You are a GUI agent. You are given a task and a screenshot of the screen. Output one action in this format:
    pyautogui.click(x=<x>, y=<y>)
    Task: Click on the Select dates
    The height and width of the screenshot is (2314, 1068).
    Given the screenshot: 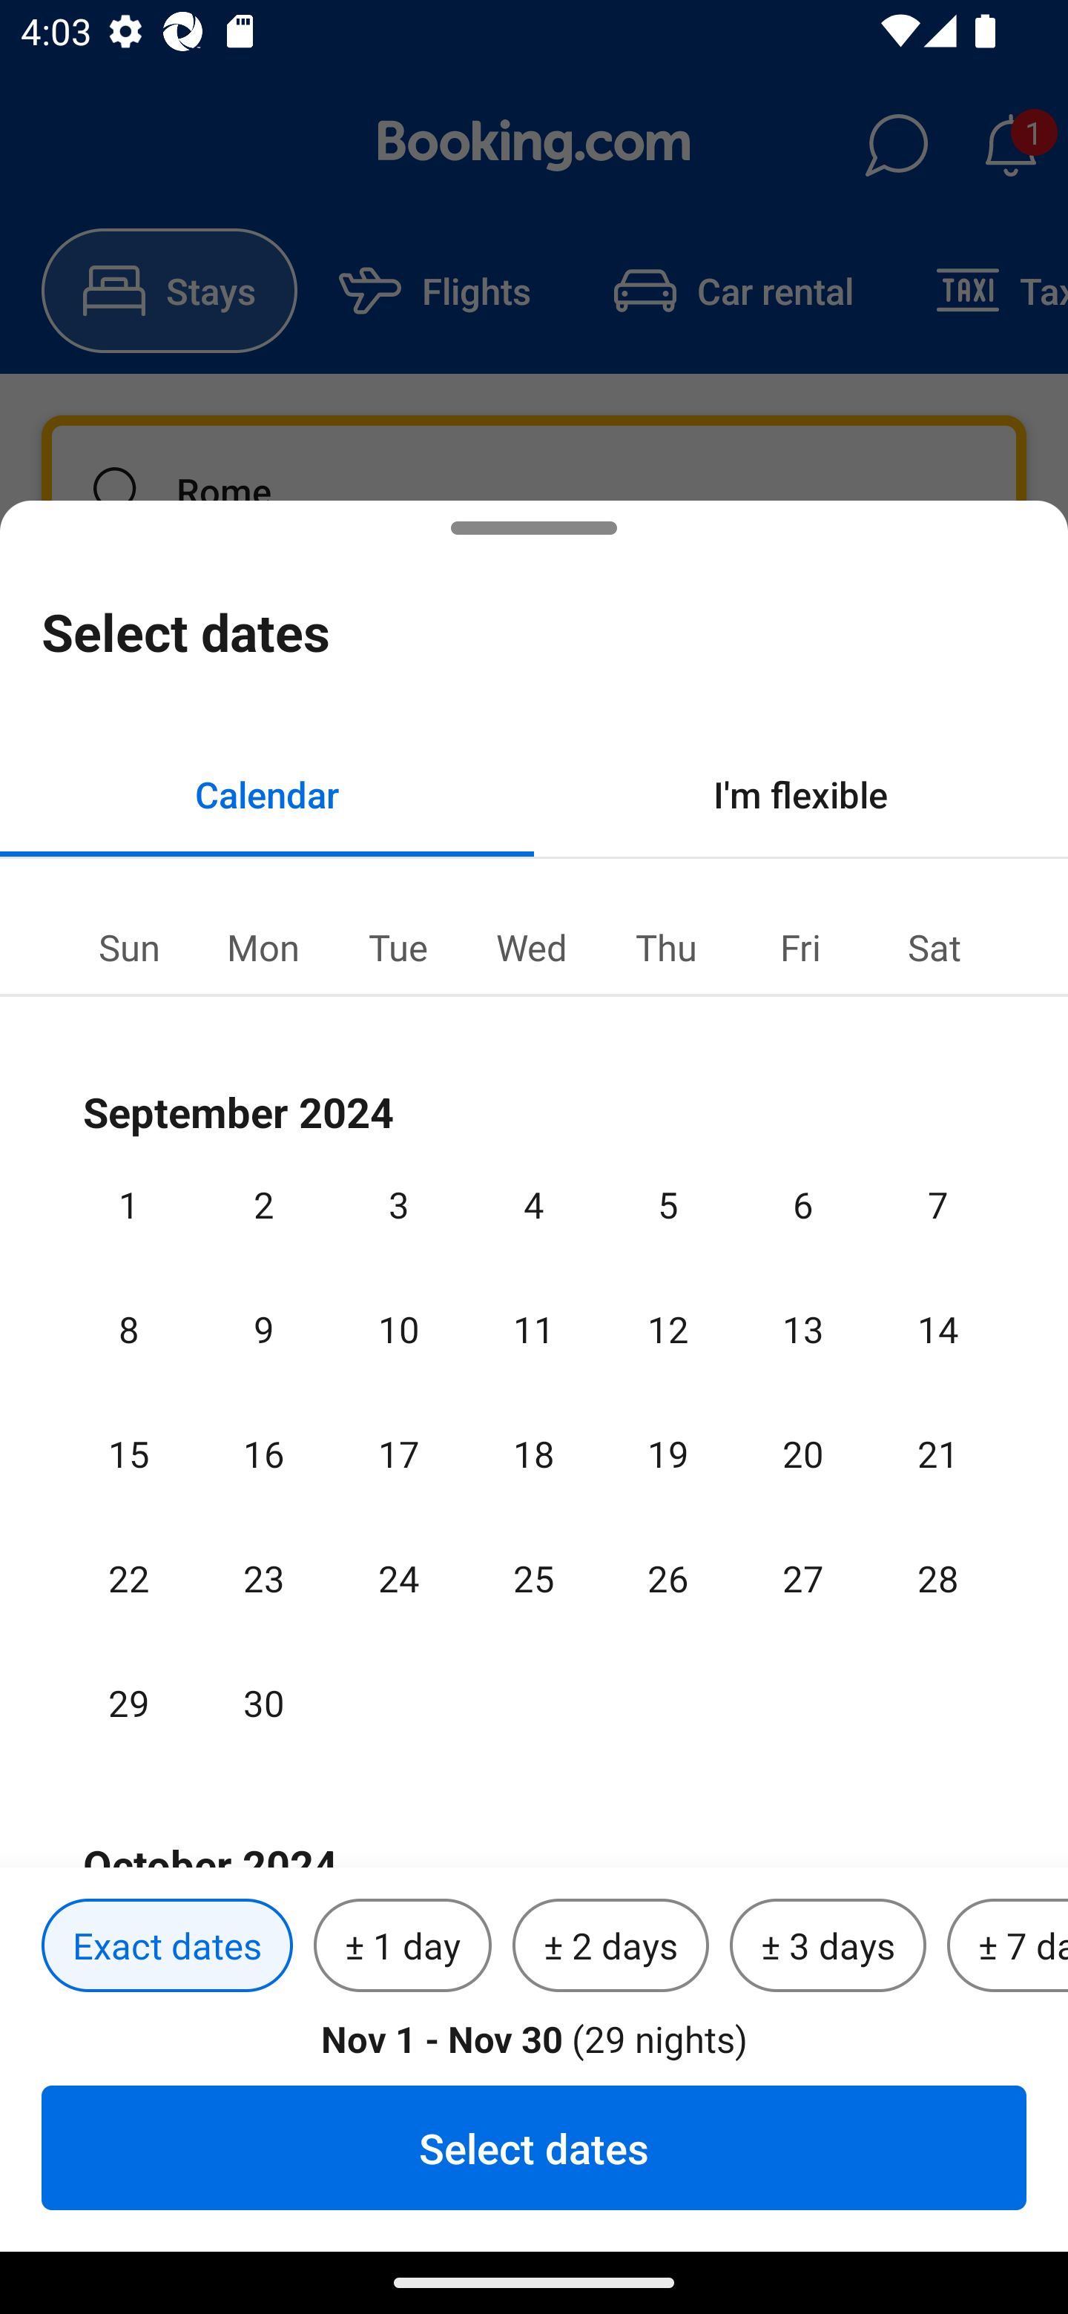 What is the action you would take?
    pyautogui.click(x=534, y=2147)
    